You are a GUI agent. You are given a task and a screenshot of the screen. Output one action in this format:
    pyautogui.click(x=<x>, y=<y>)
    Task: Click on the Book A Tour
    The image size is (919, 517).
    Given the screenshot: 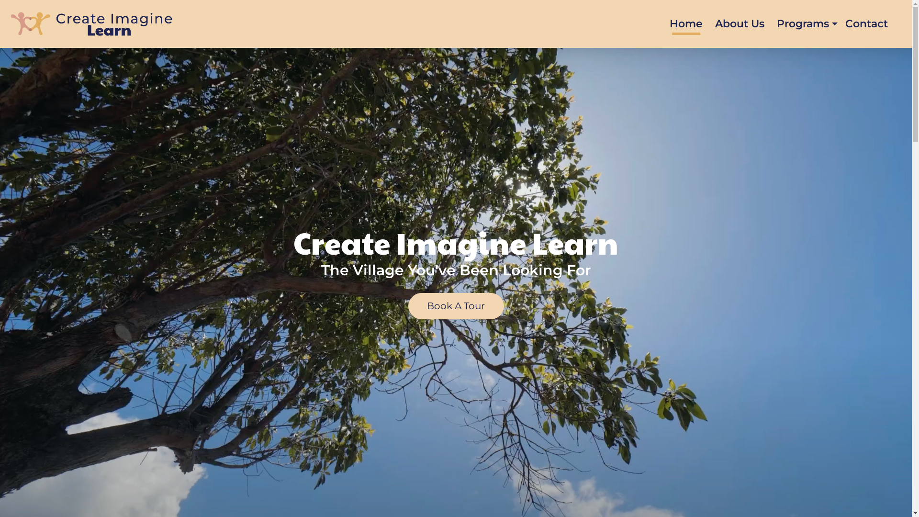 What is the action you would take?
    pyautogui.click(x=456, y=306)
    